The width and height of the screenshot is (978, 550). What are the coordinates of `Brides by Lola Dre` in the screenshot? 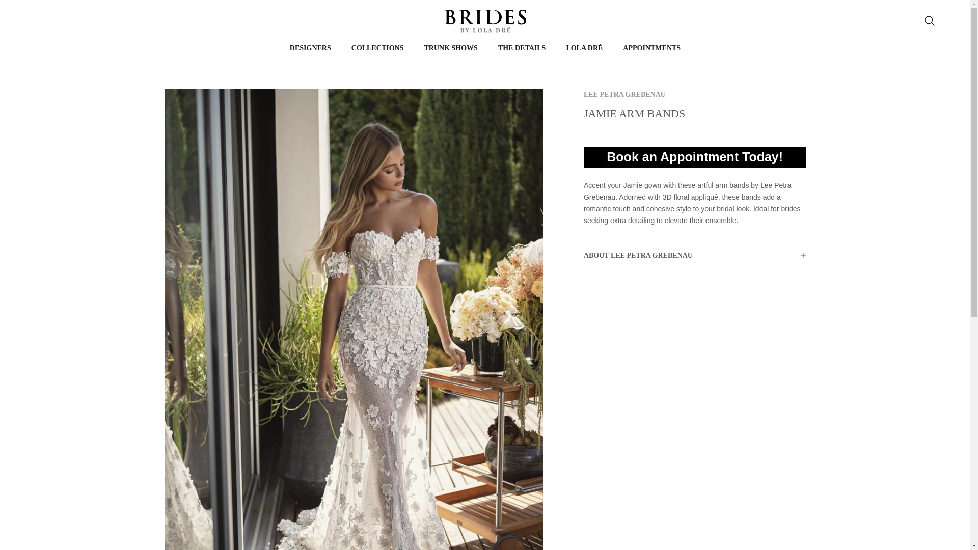 It's located at (485, 21).